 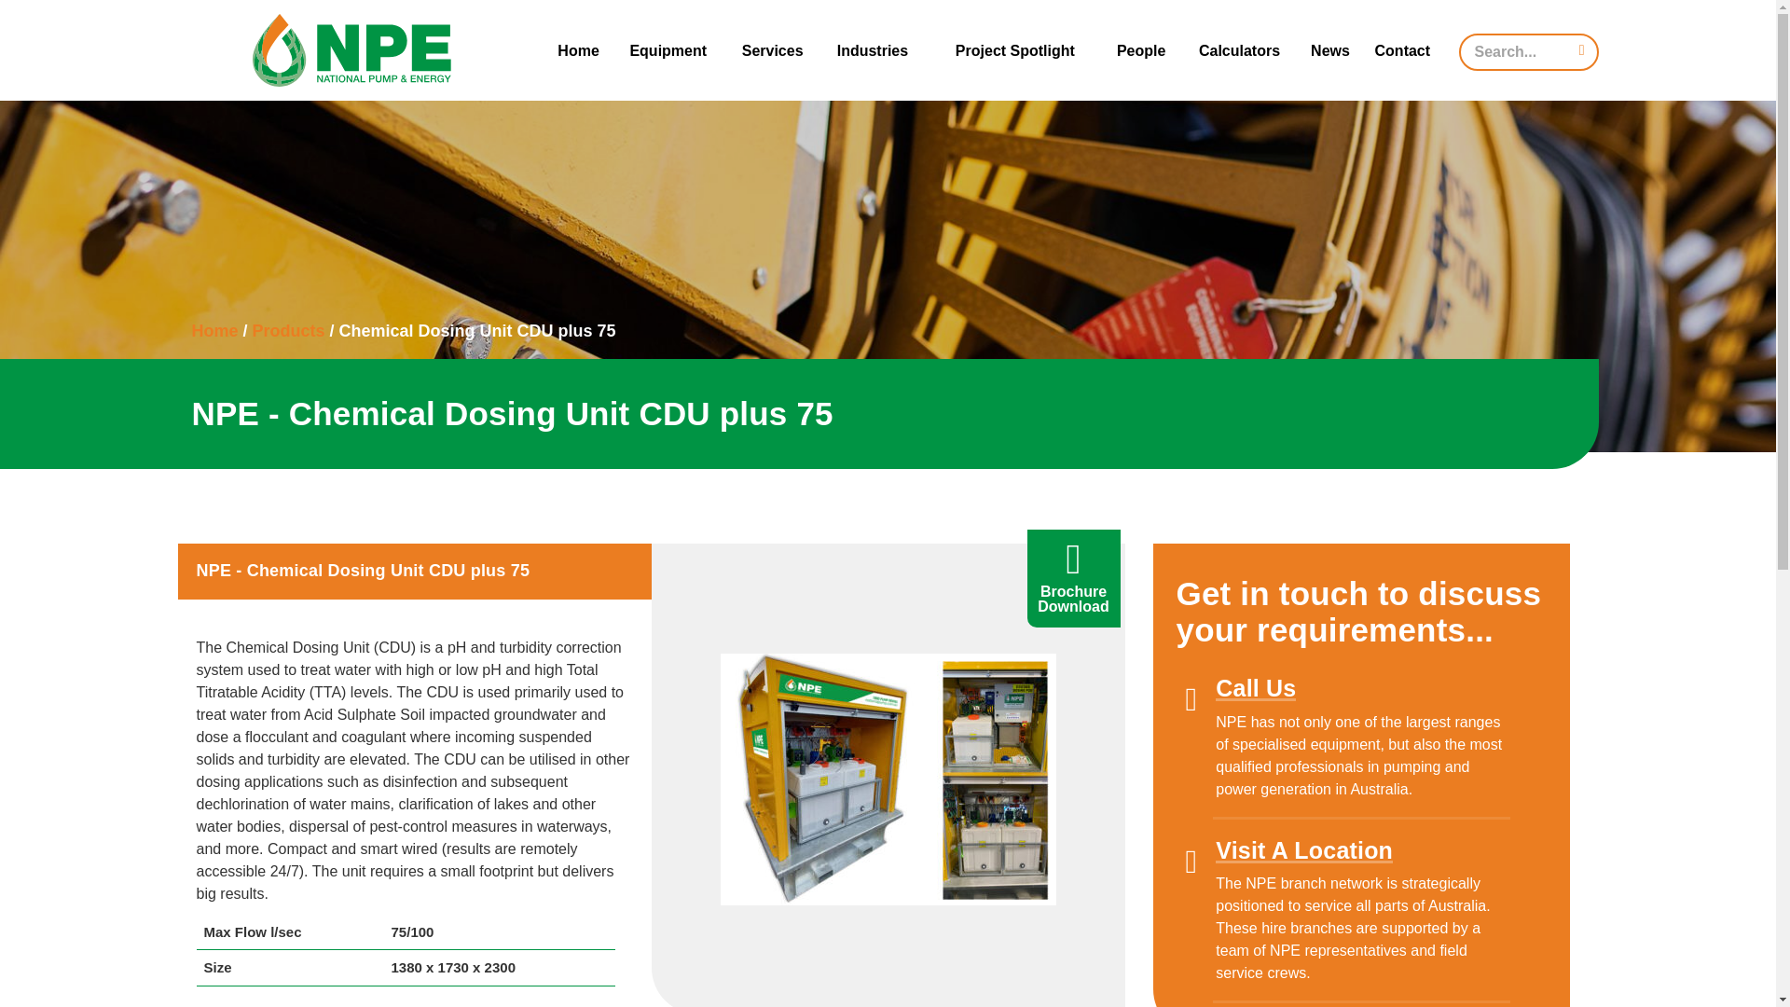 I want to click on Equipment, so click(x=668, y=51).